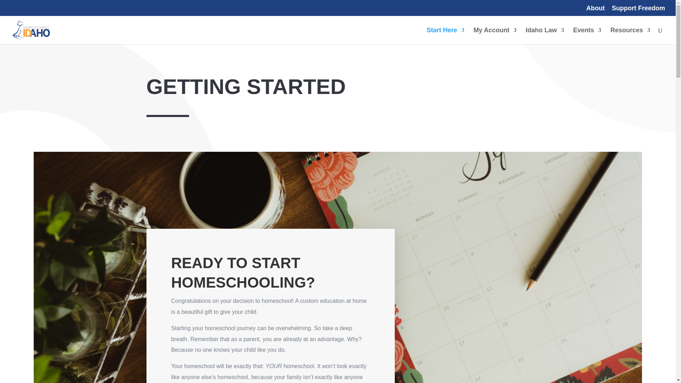 The image size is (681, 383). Describe the element at coordinates (638, 11) in the screenshot. I see `Support Freedom` at that location.